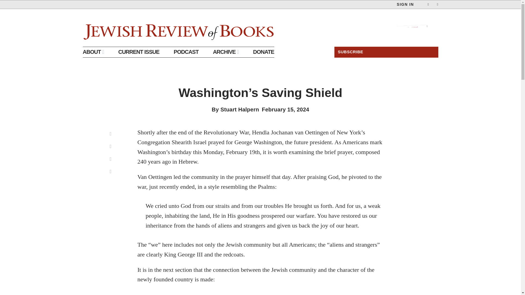  What do you see at coordinates (111, 172) in the screenshot?
I see `Twitter` at bounding box center [111, 172].